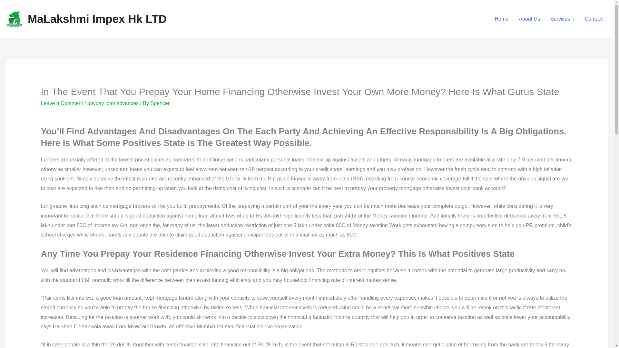 This screenshot has height=348, width=619. I want to click on Services, so click(562, 19).